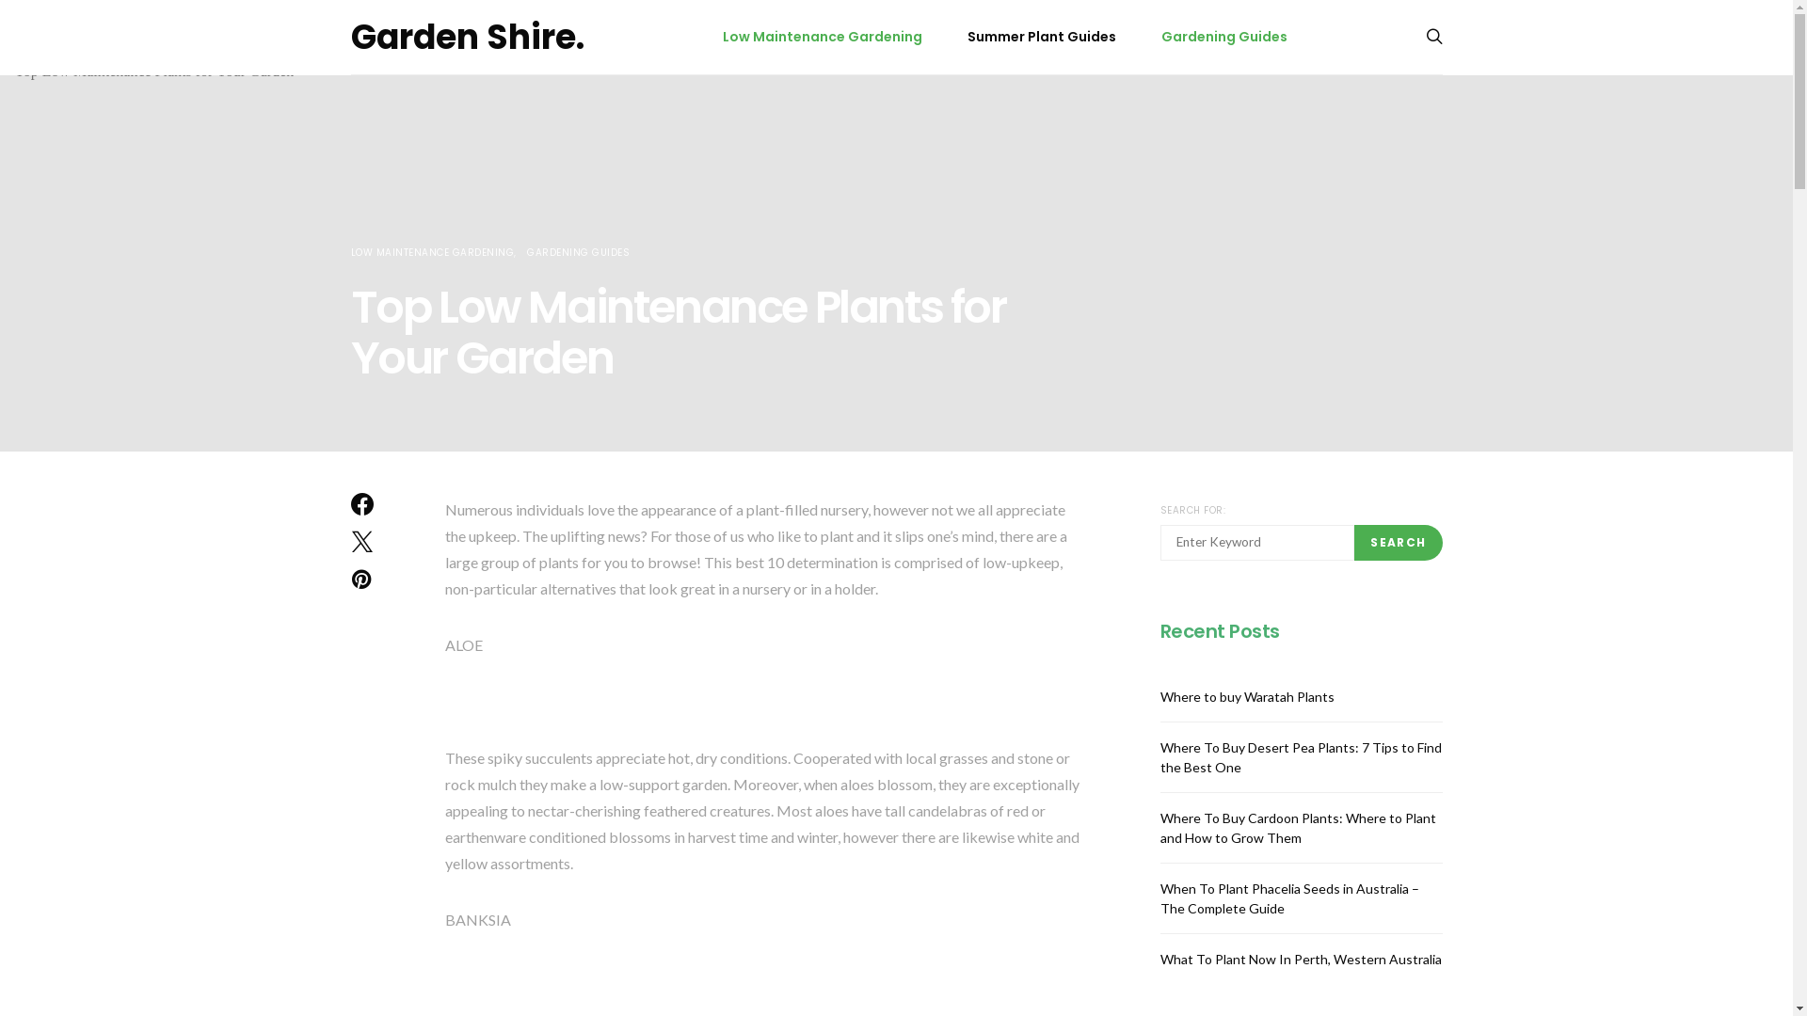  Describe the element at coordinates (1301, 757) in the screenshot. I see `Where To Buy Desert Pea Plants: 7 Tips to Find the Best One` at that location.